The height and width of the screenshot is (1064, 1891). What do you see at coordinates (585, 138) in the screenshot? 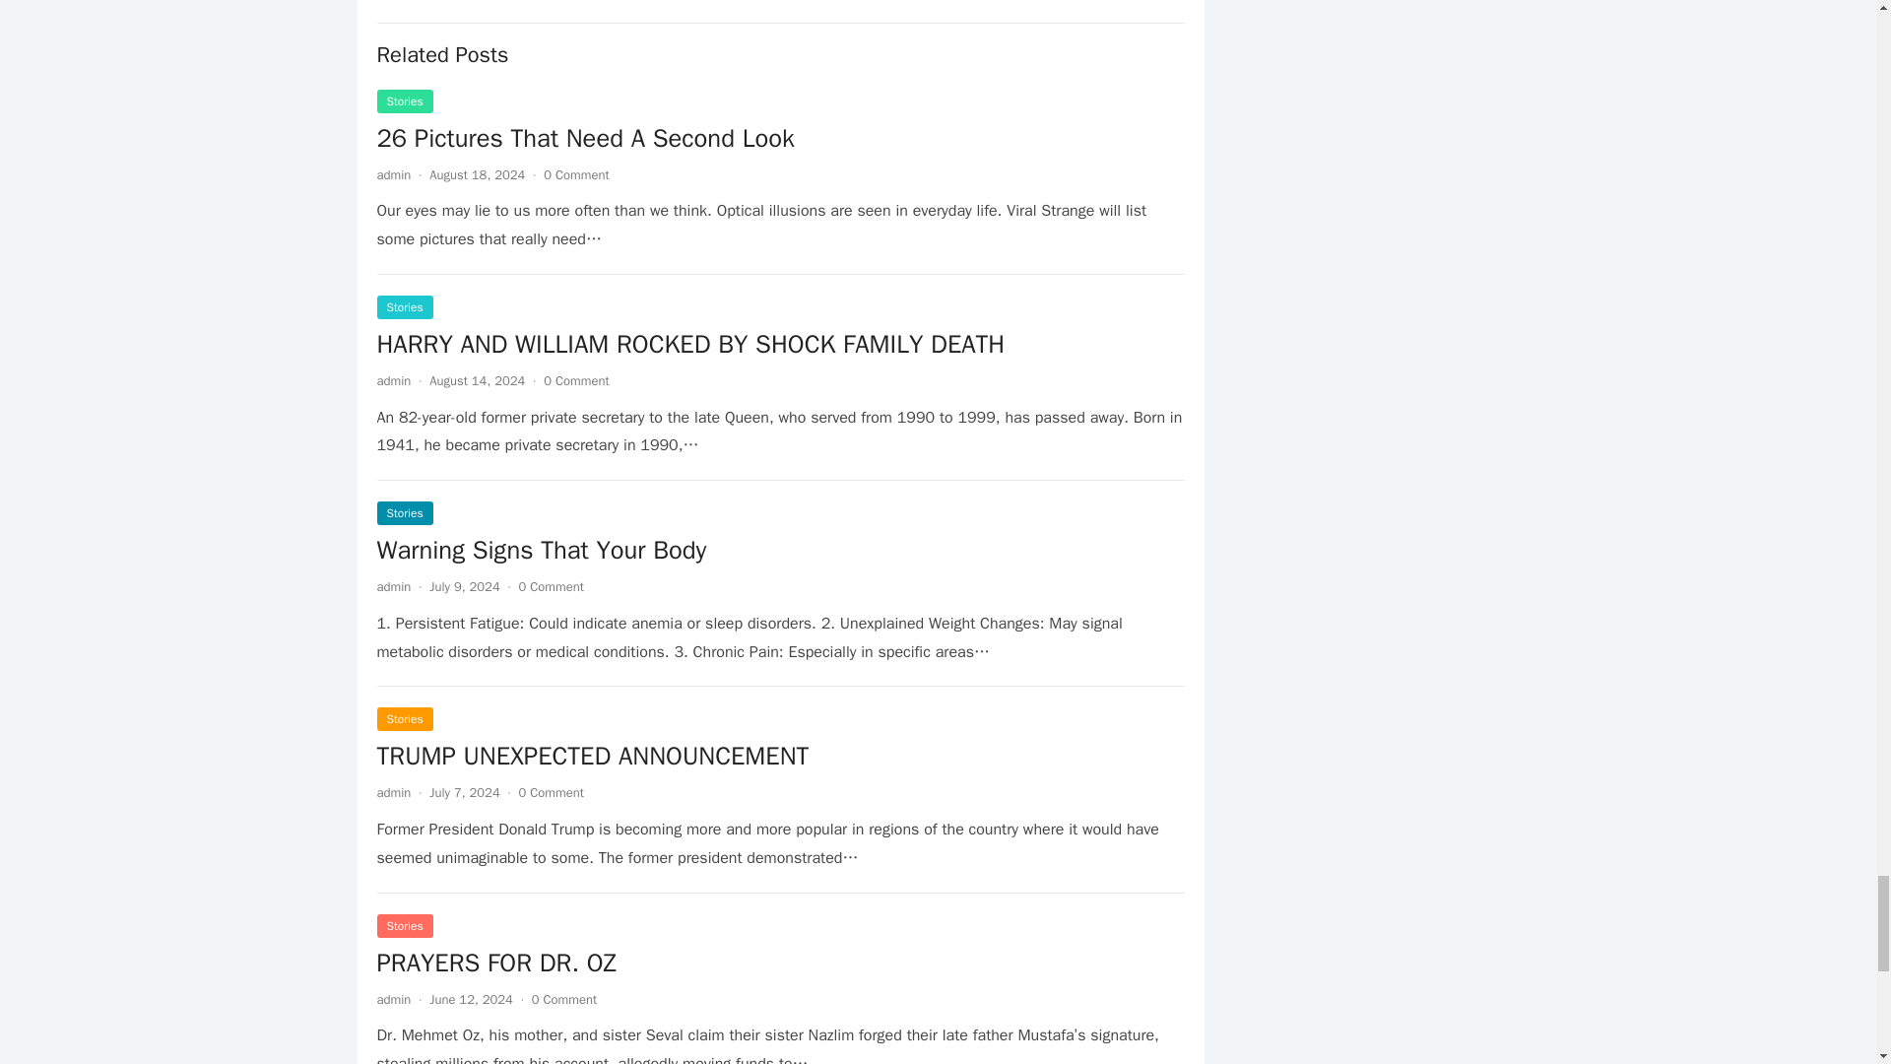
I see `26 Pictures That Need A Second Look` at bounding box center [585, 138].